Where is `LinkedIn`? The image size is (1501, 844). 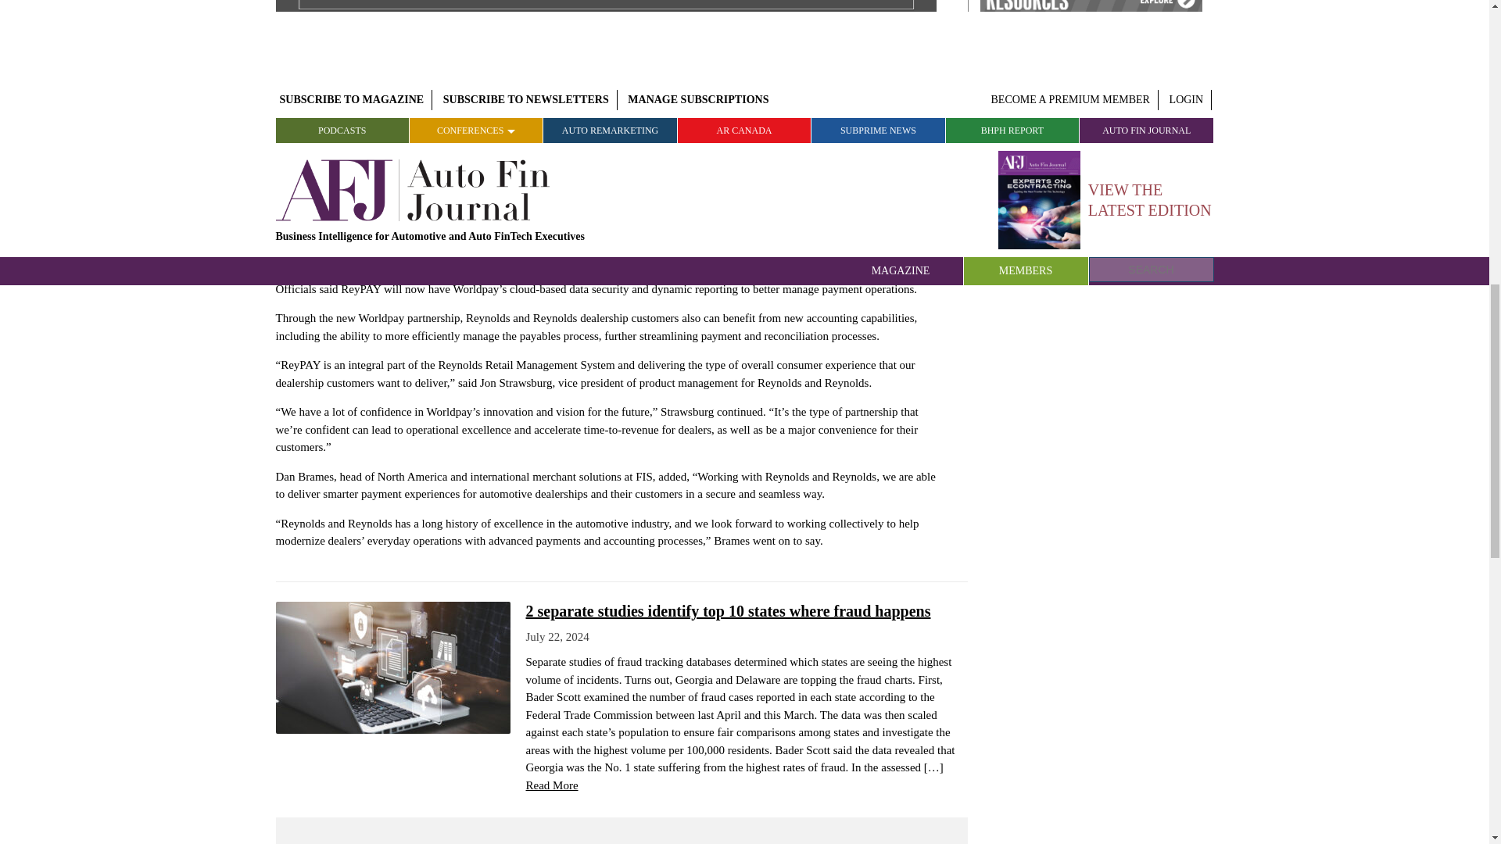 LinkedIn is located at coordinates (843, 106).